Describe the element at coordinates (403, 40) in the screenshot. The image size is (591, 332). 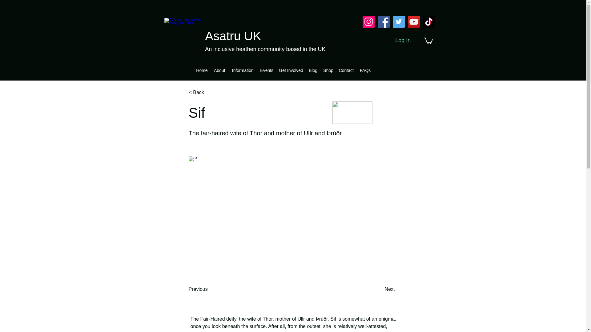
I see `Log In` at that location.